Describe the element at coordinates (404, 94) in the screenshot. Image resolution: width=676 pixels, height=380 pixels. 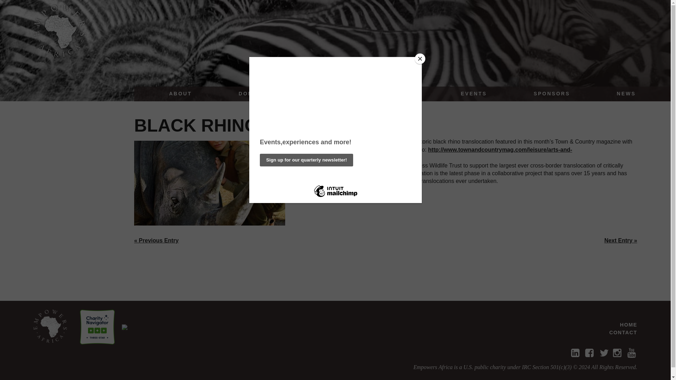
I see `FILMS` at that location.